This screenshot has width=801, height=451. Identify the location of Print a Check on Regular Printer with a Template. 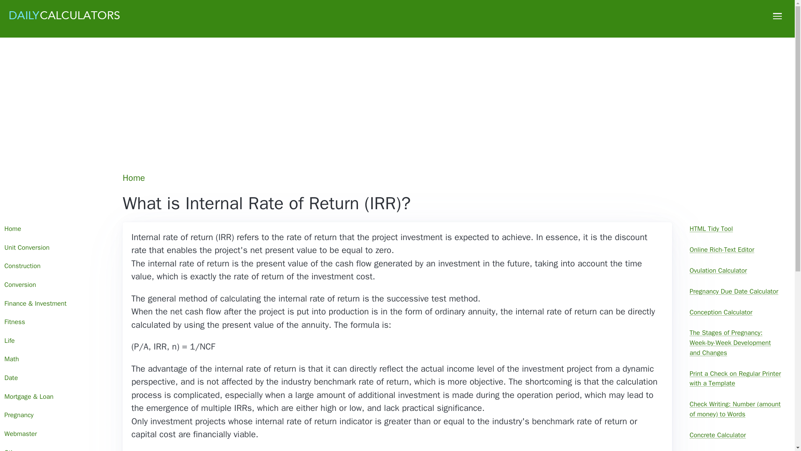
(736, 379).